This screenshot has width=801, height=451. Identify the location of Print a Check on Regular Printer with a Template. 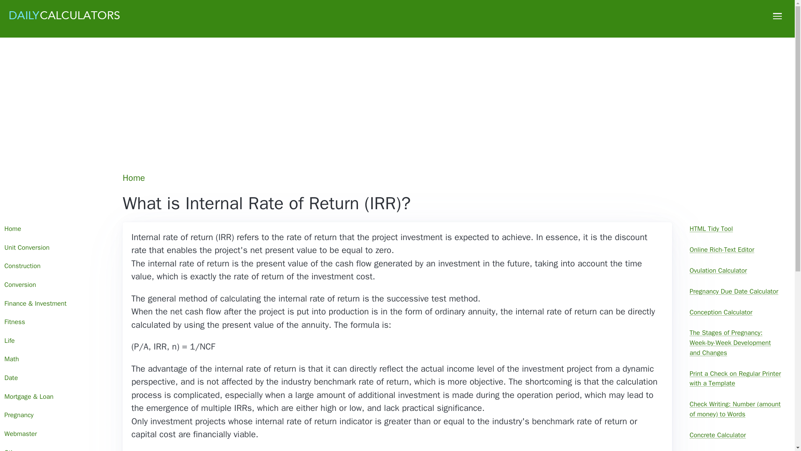
(736, 379).